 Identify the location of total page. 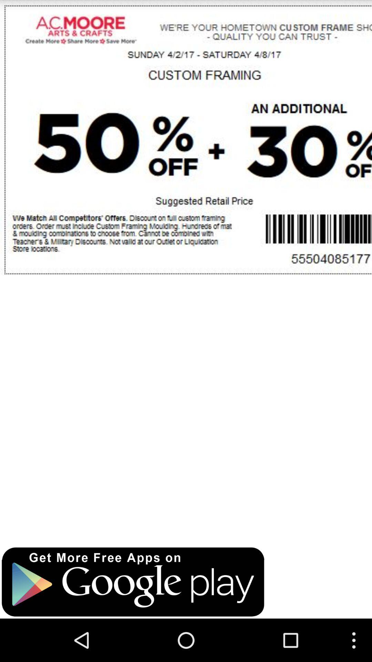
(186, 270).